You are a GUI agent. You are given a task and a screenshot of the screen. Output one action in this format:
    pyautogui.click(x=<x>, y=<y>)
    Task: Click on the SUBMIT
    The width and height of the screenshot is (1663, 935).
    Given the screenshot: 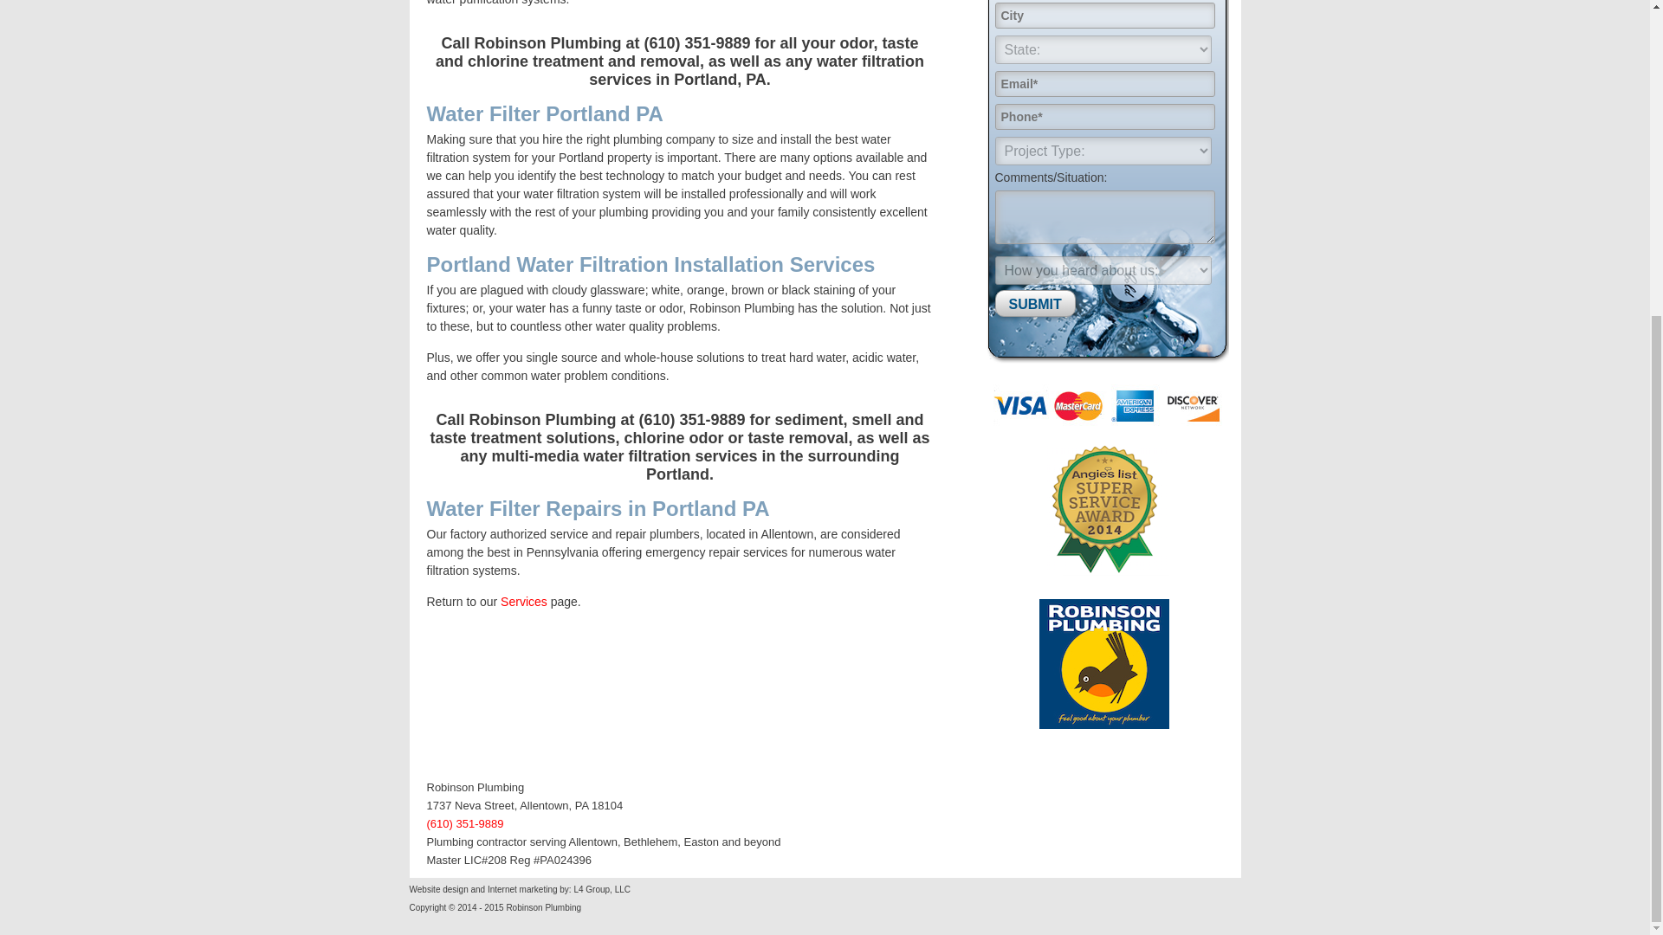 What is the action you would take?
    pyautogui.click(x=1034, y=303)
    